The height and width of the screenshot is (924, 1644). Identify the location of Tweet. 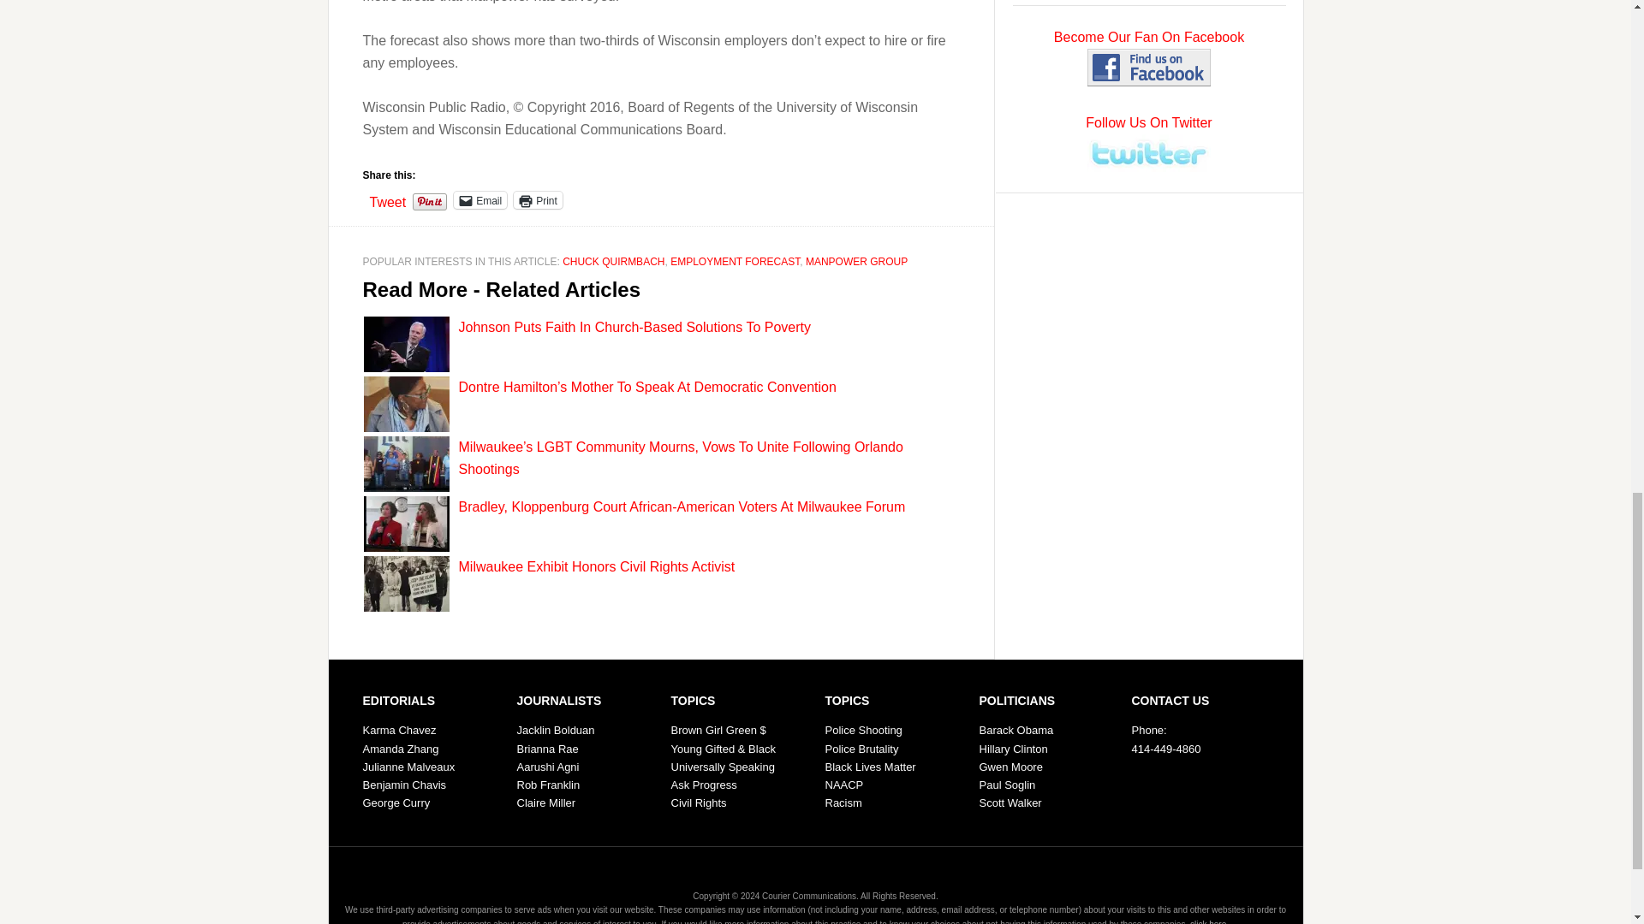
(388, 198).